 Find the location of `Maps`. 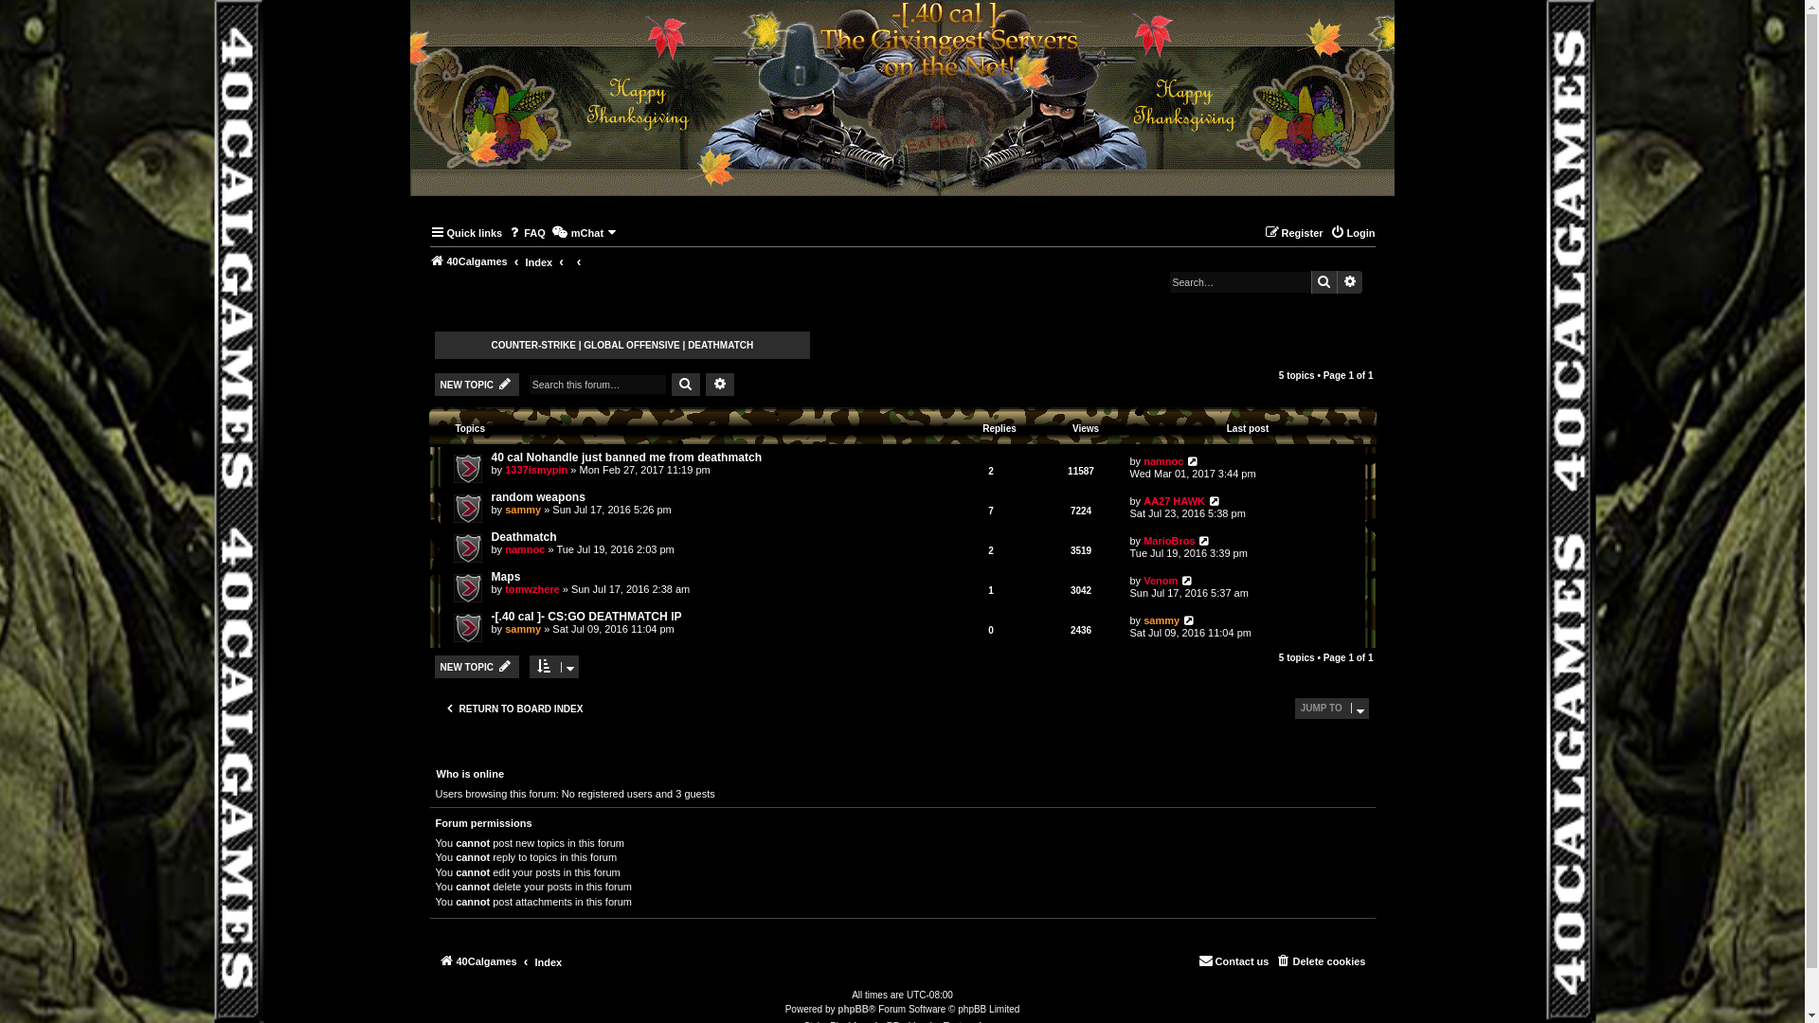

Maps is located at coordinates (506, 577).